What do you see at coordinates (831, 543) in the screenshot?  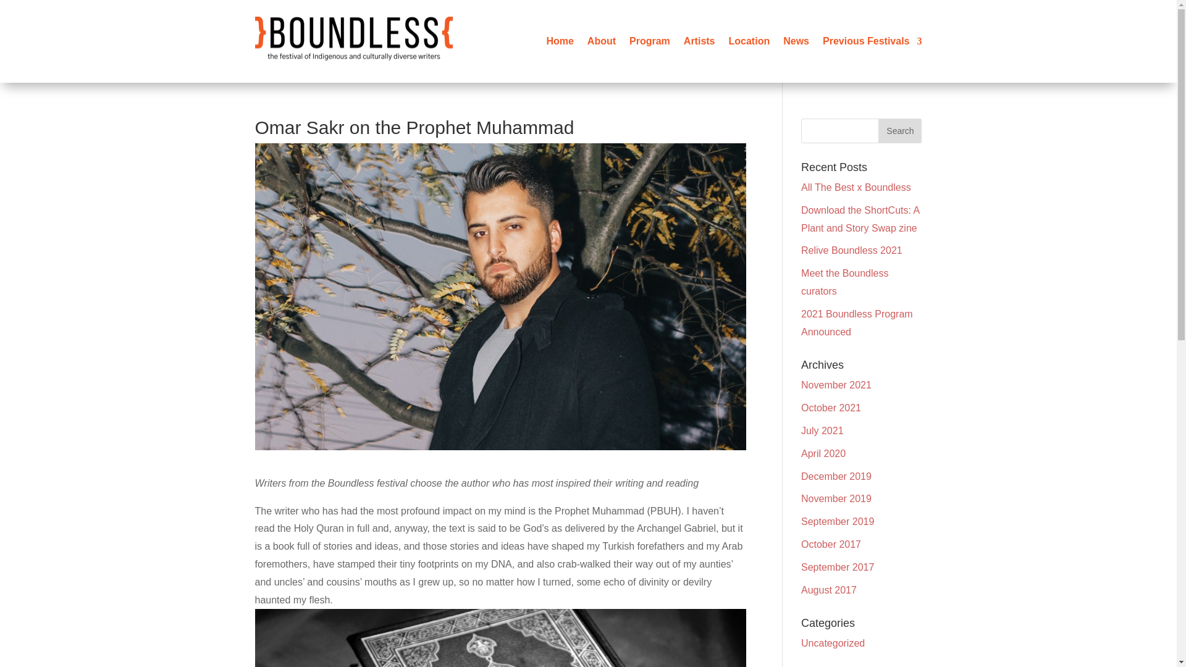 I see `October 2017` at bounding box center [831, 543].